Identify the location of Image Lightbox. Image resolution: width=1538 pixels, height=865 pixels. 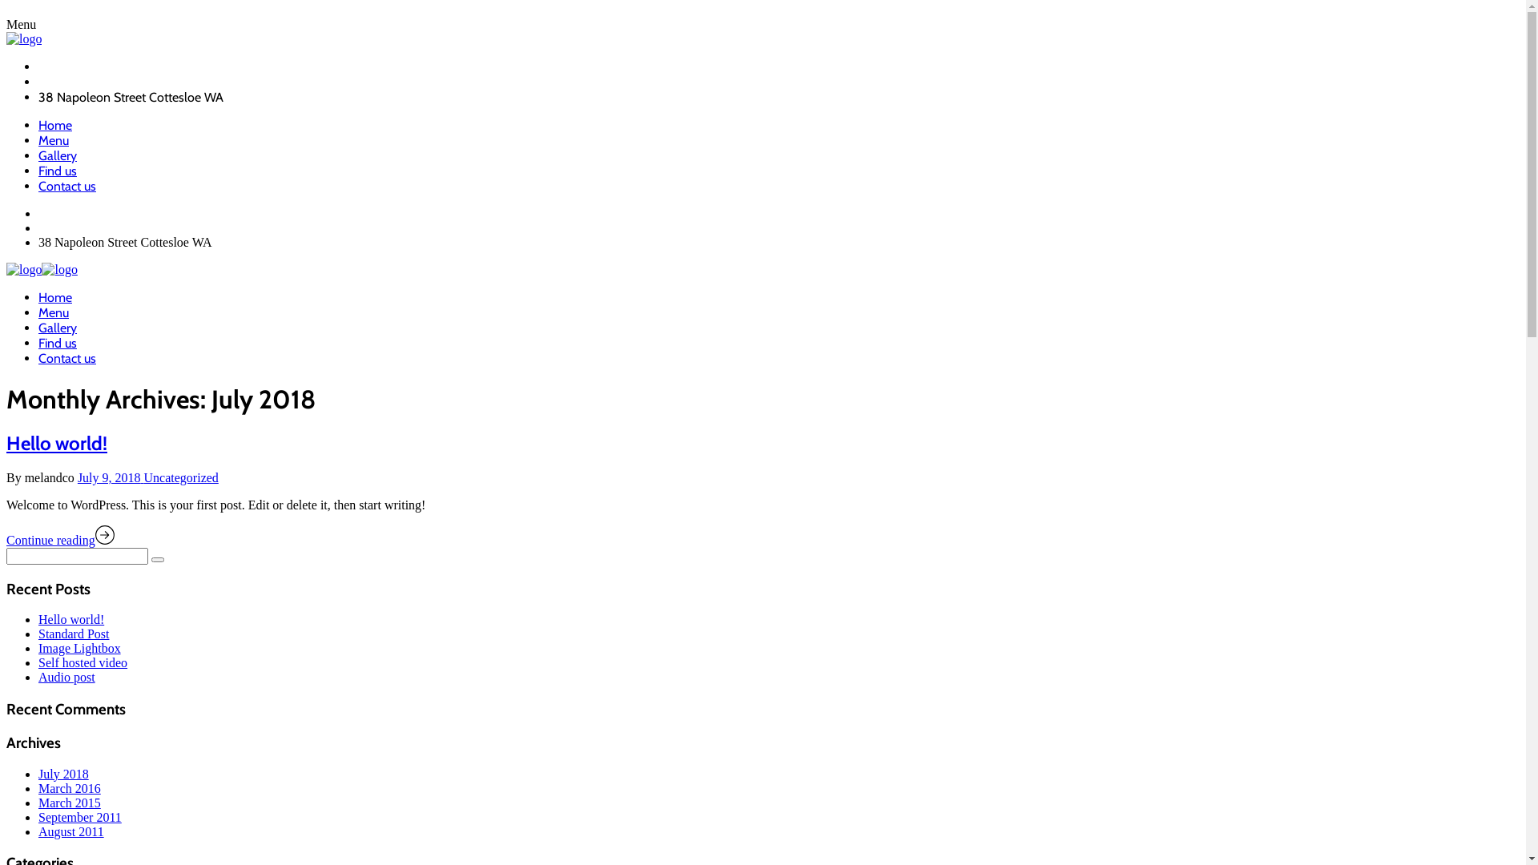
(80, 649).